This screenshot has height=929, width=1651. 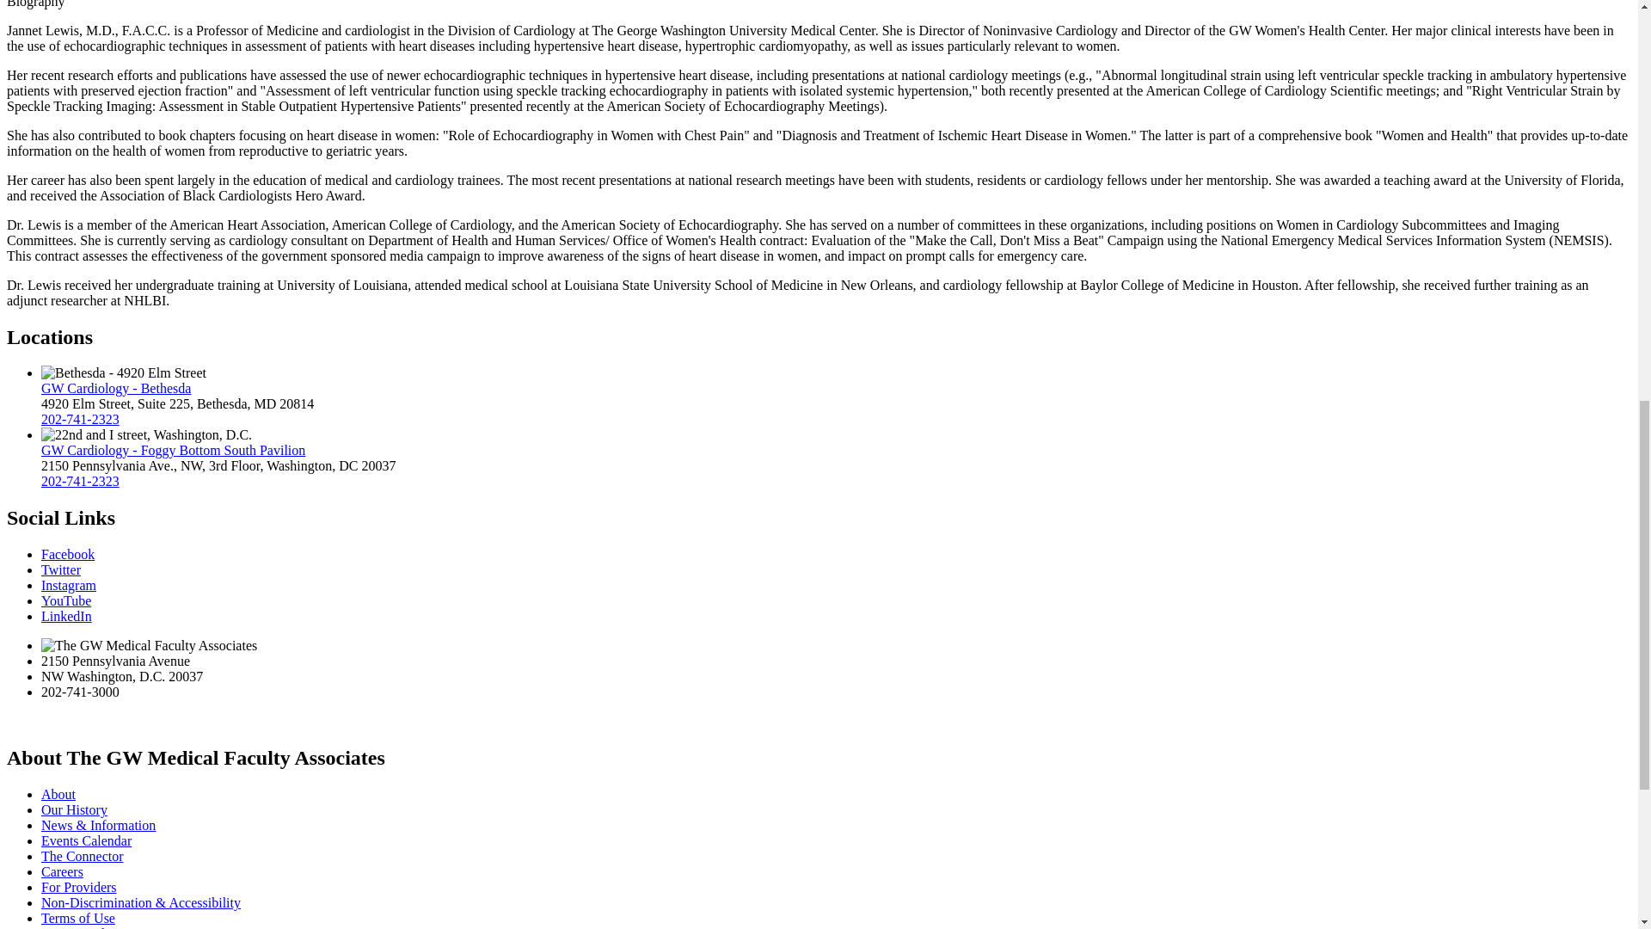 I want to click on 202-741-2323, so click(x=80, y=419).